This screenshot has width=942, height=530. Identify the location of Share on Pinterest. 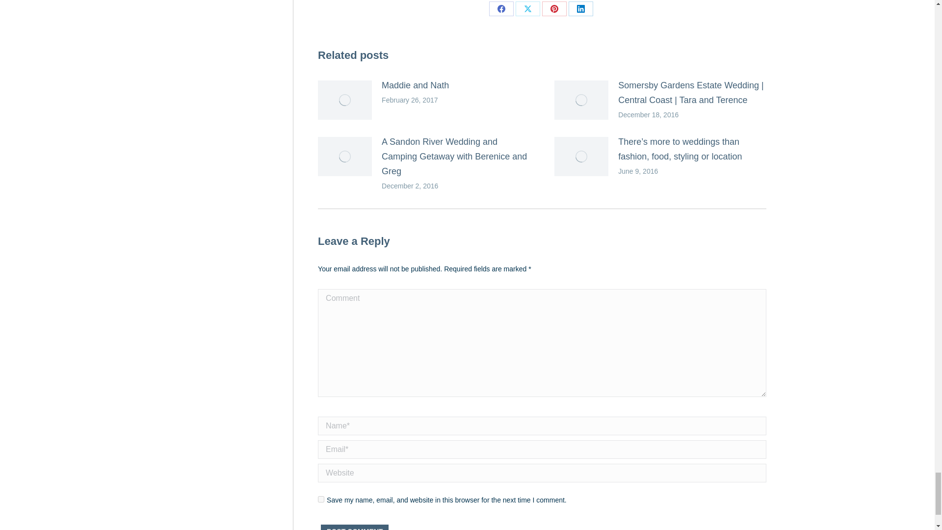
(554, 9).